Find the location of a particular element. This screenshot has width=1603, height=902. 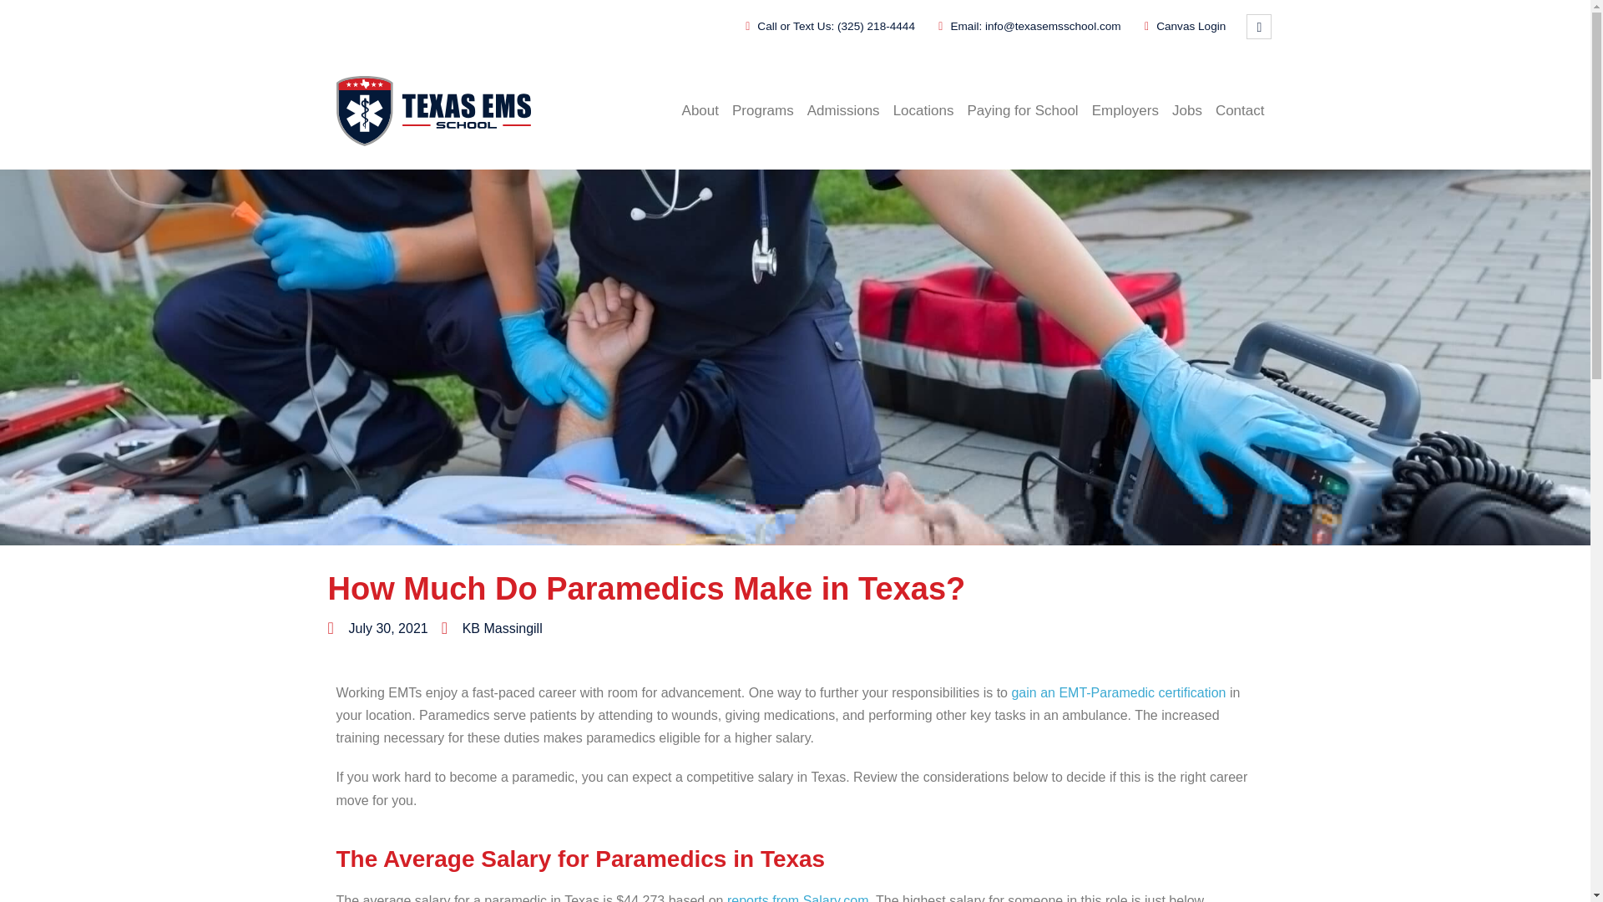

Employers is located at coordinates (1125, 110).